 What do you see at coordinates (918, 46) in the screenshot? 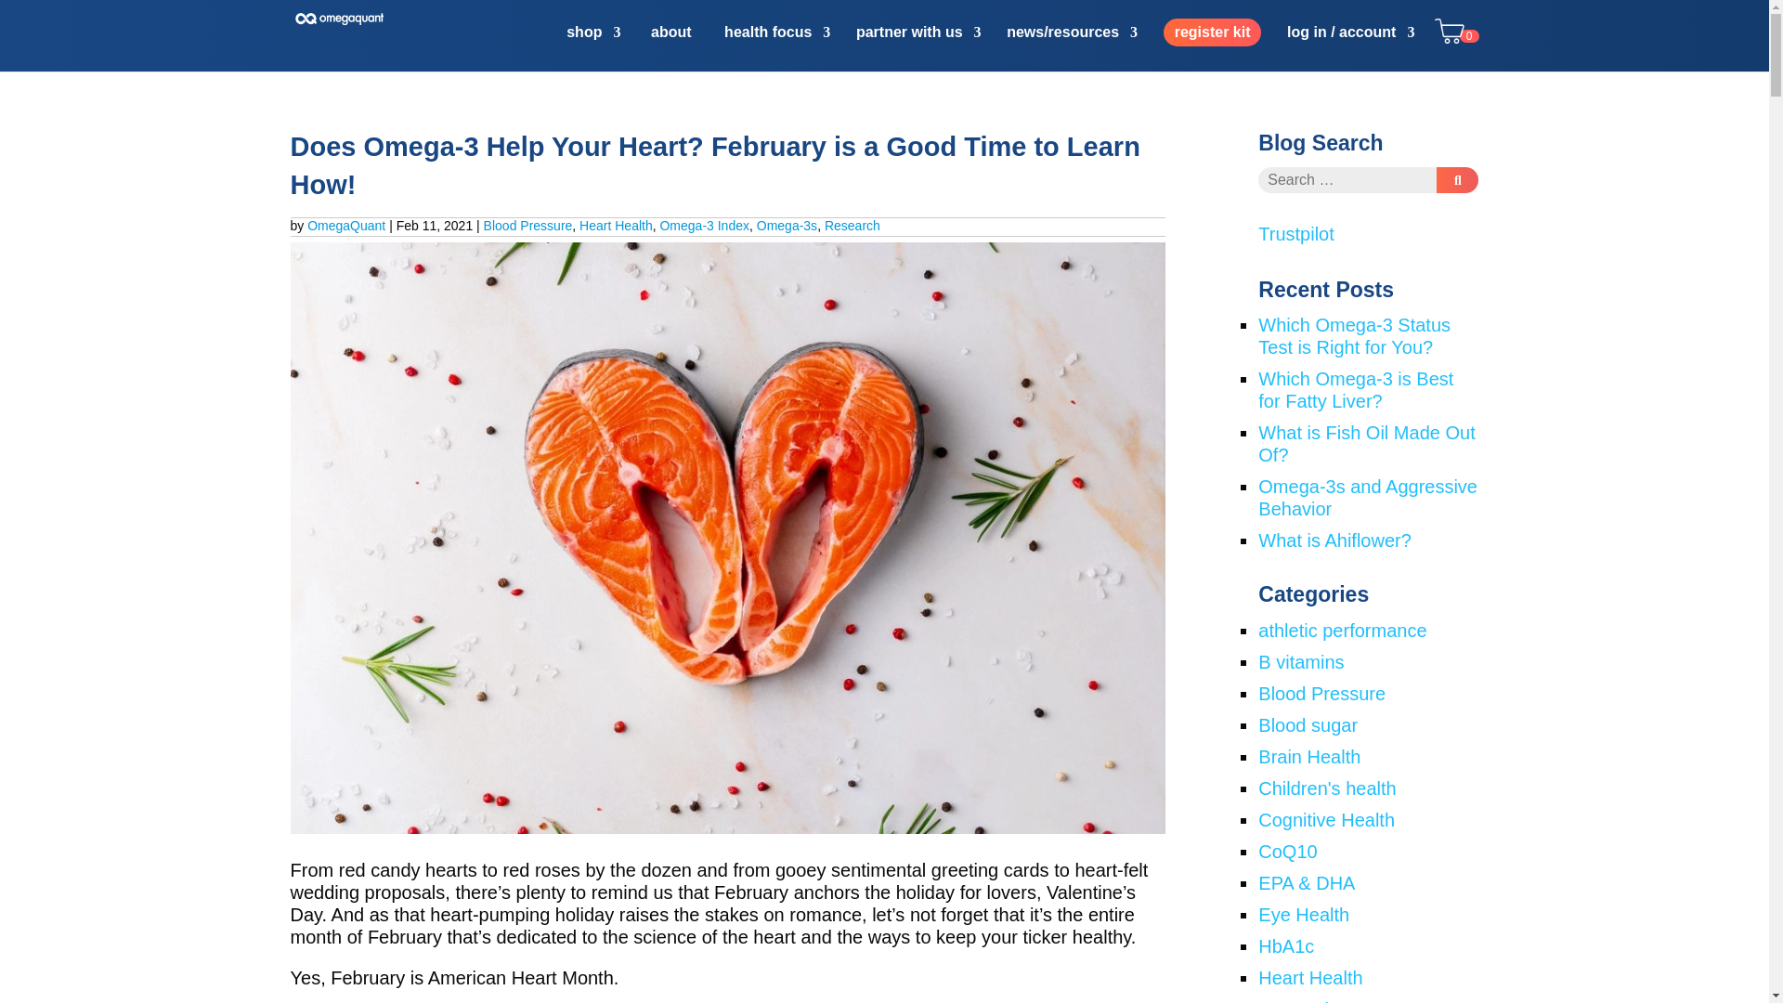
I see `partner with us` at bounding box center [918, 46].